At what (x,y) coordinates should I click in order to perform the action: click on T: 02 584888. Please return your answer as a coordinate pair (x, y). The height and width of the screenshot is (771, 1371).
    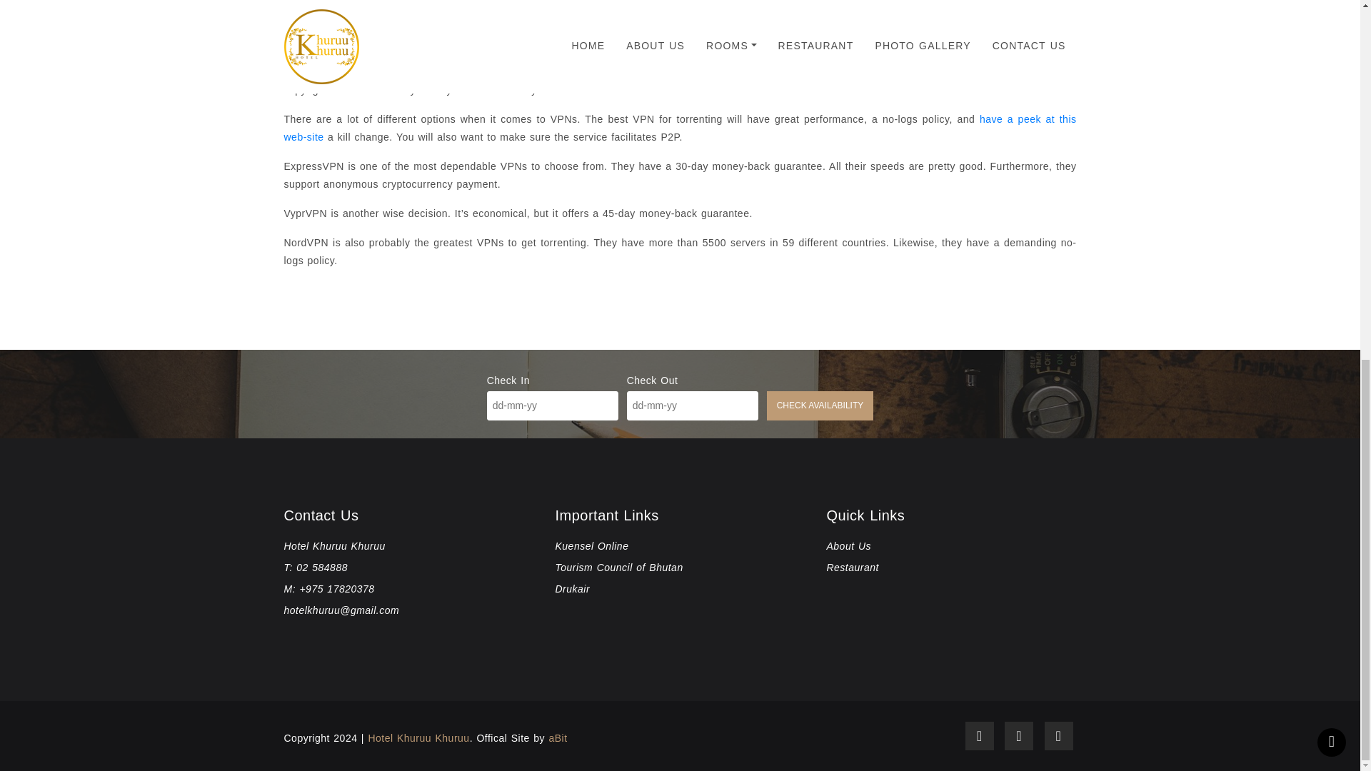
    Looking at the image, I should click on (316, 568).